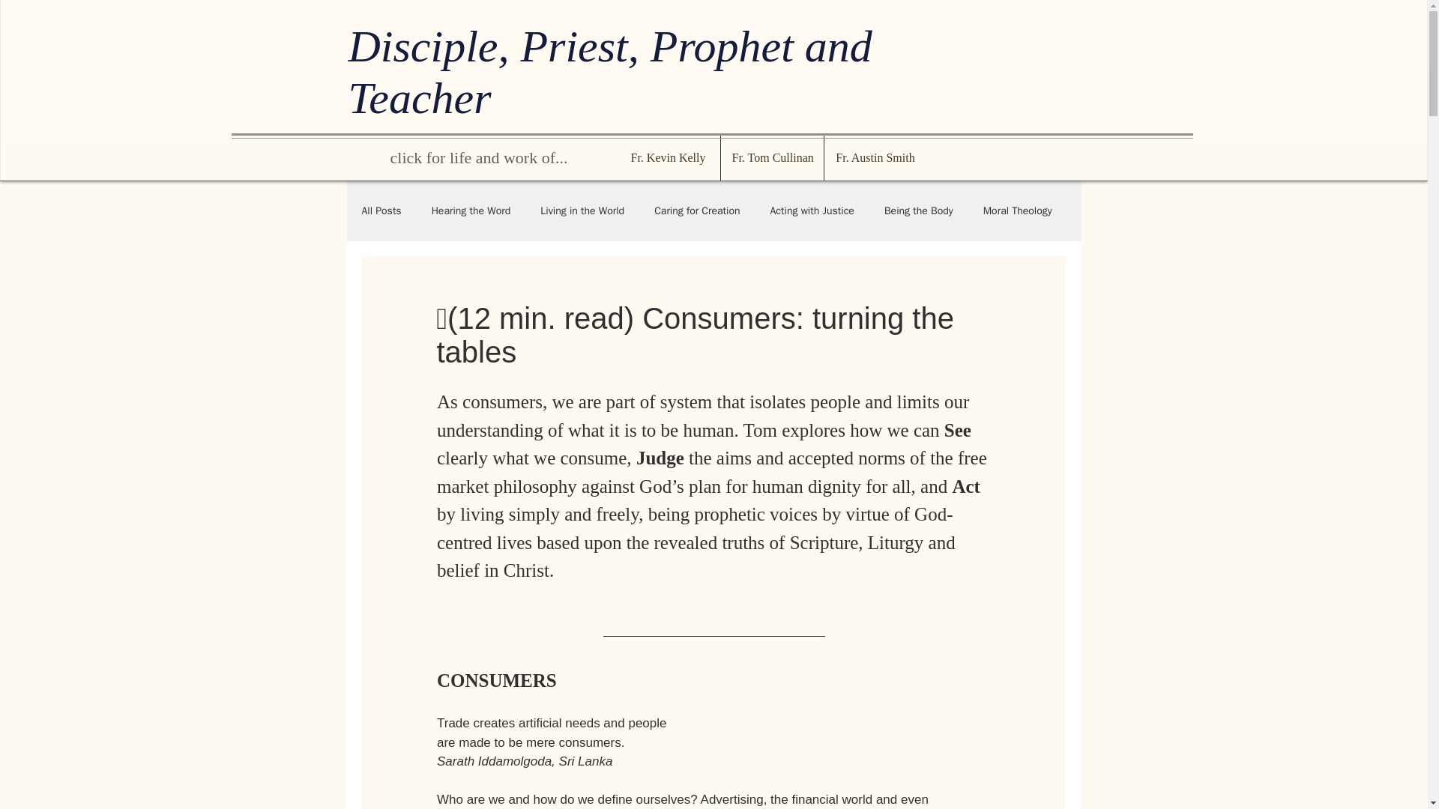 This screenshot has height=809, width=1439. What do you see at coordinates (576, 46) in the screenshot?
I see `Disciple, Priest, Prophet ` at bounding box center [576, 46].